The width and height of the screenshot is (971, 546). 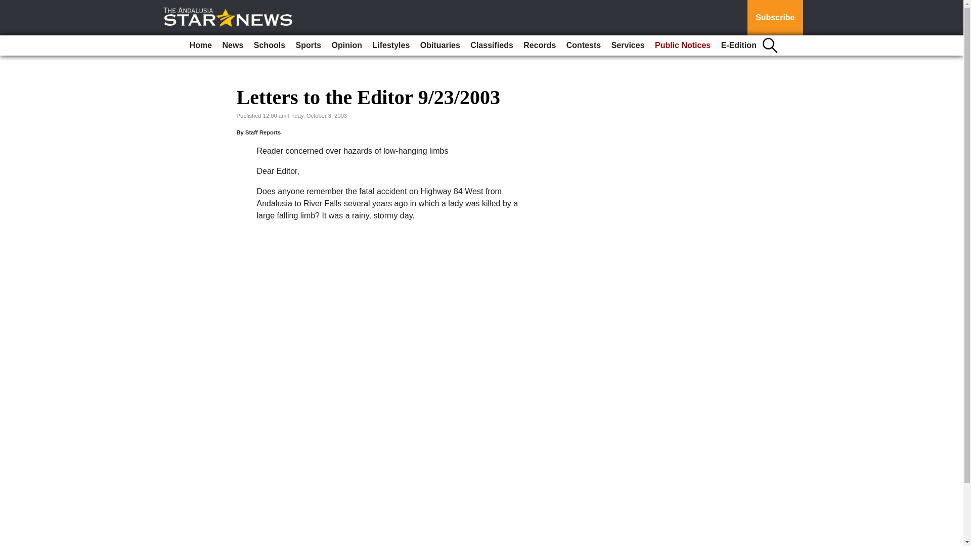 I want to click on Opinion, so click(x=347, y=45).